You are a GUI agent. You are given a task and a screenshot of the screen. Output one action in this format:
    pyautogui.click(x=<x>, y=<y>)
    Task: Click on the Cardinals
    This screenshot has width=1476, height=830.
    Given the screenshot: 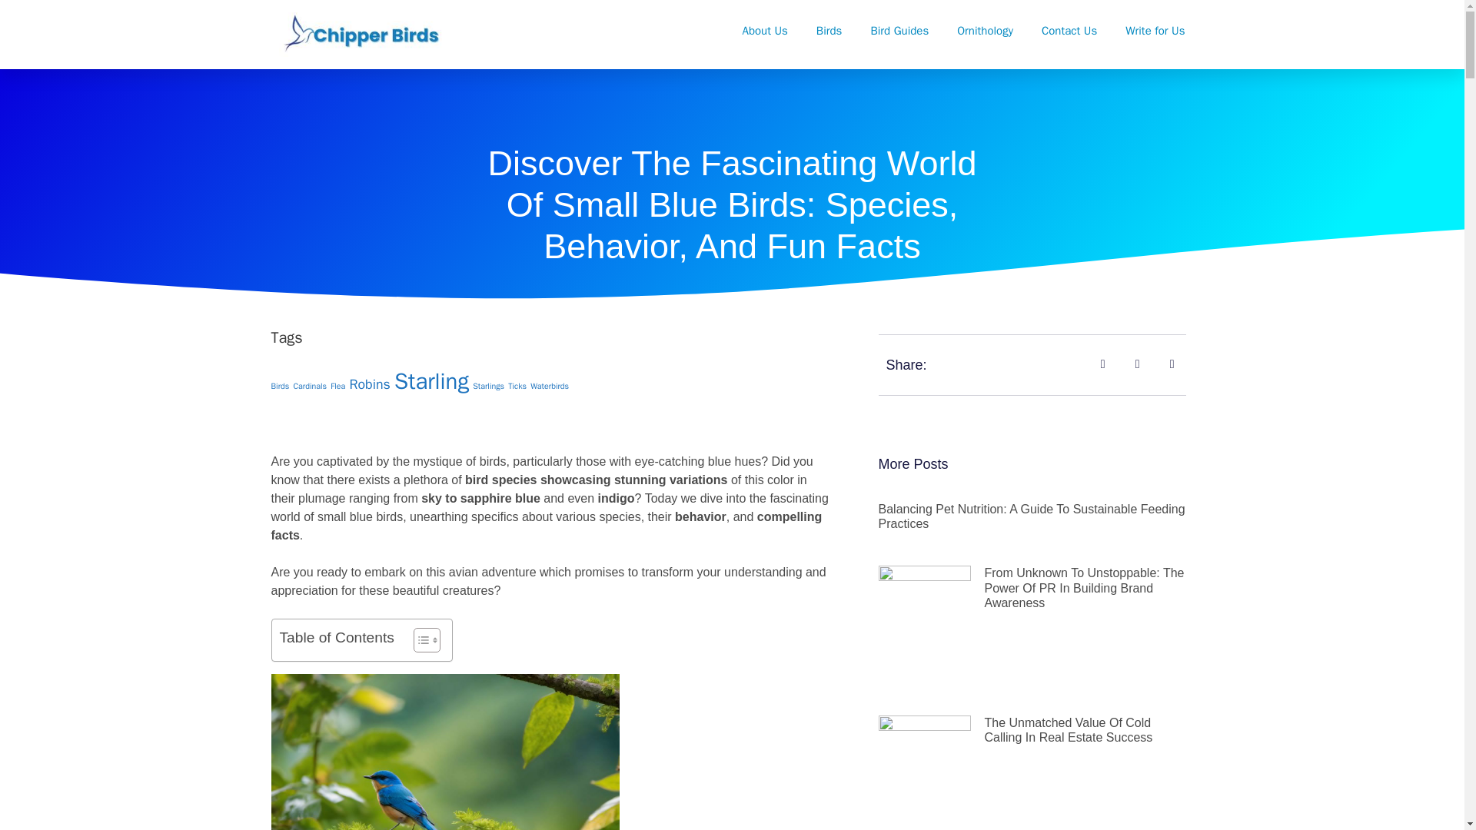 What is the action you would take?
    pyautogui.click(x=309, y=386)
    